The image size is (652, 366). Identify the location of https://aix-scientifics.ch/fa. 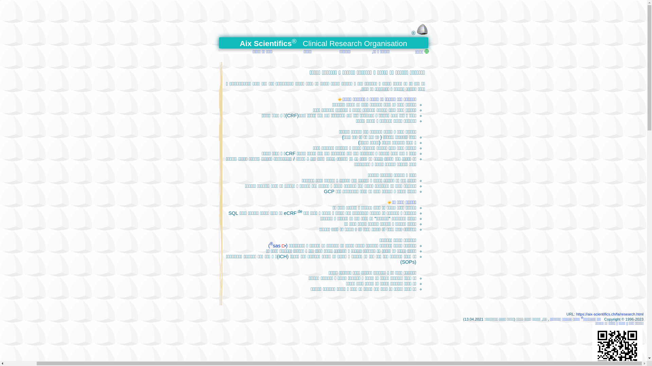
(598, 314).